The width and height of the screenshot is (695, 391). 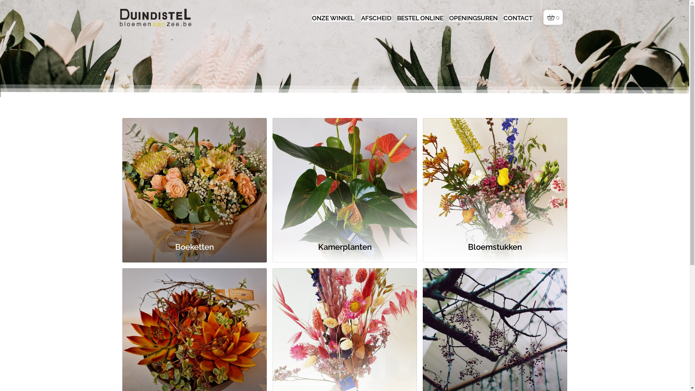 What do you see at coordinates (518, 18) in the screenshot?
I see `CONTACT` at bounding box center [518, 18].